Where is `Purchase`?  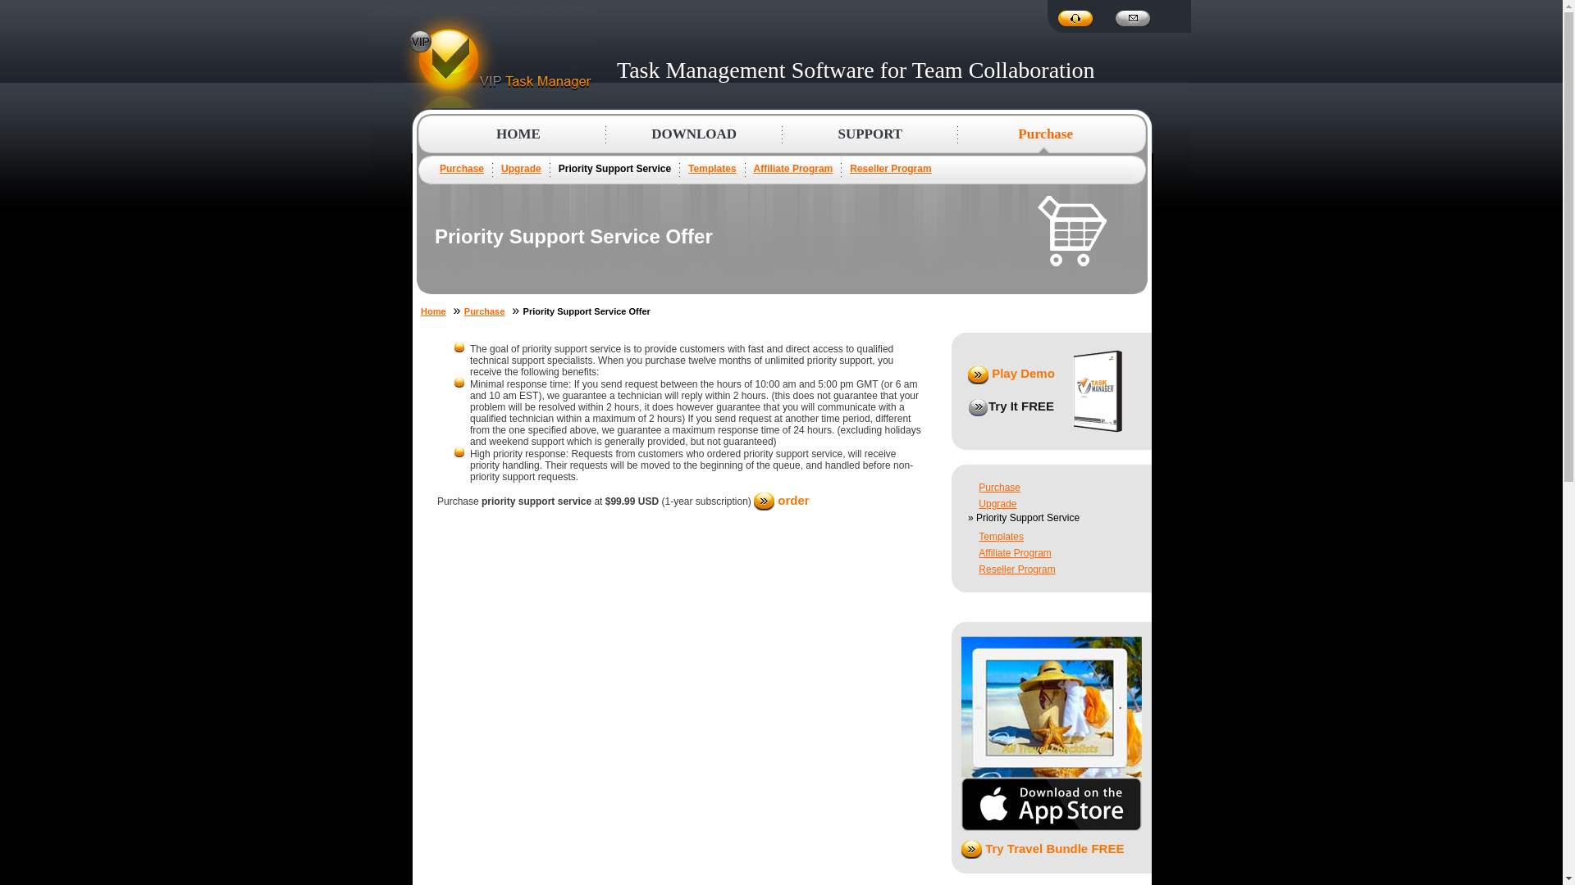 Purchase is located at coordinates (999, 487).